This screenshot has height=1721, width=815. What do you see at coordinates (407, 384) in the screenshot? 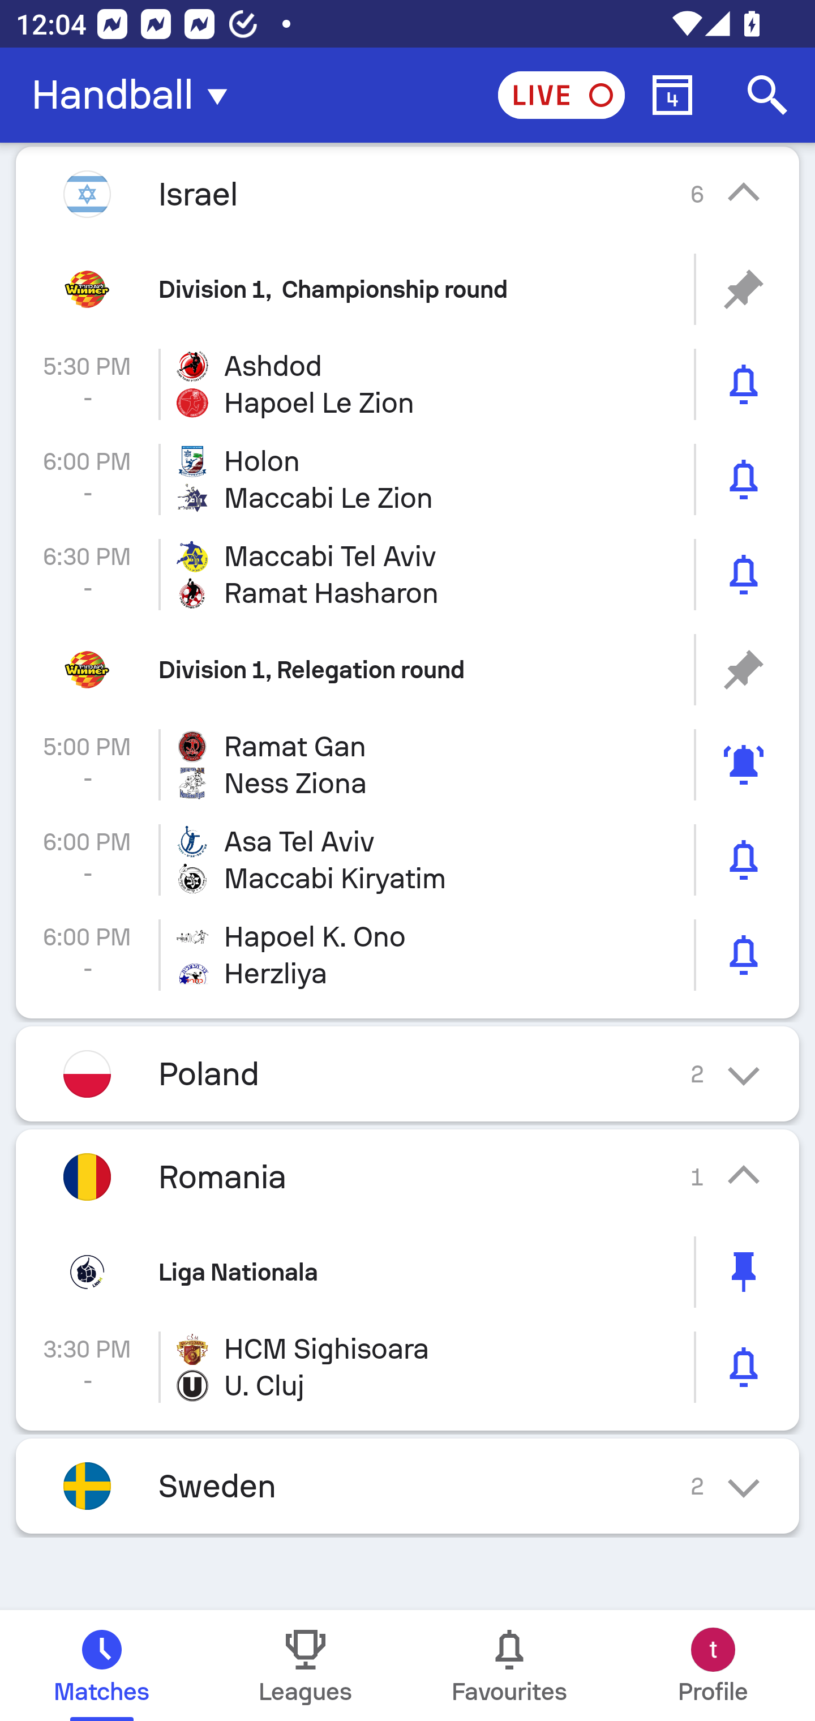
I see `5:30 PM - Ashdod Hapoel Le Zion` at bounding box center [407, 384].